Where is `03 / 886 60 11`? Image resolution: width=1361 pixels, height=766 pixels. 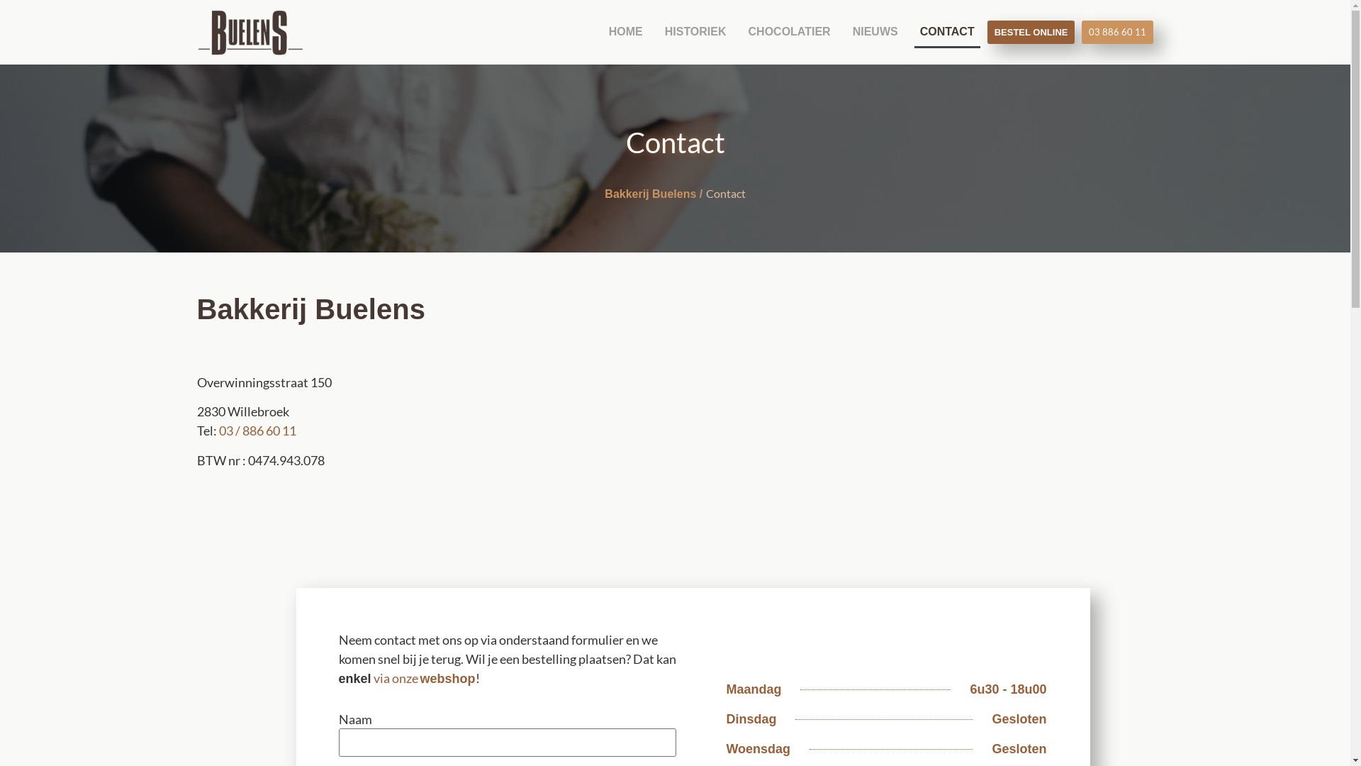
03 / 886 60 11 is located at coordinates (257, 431).